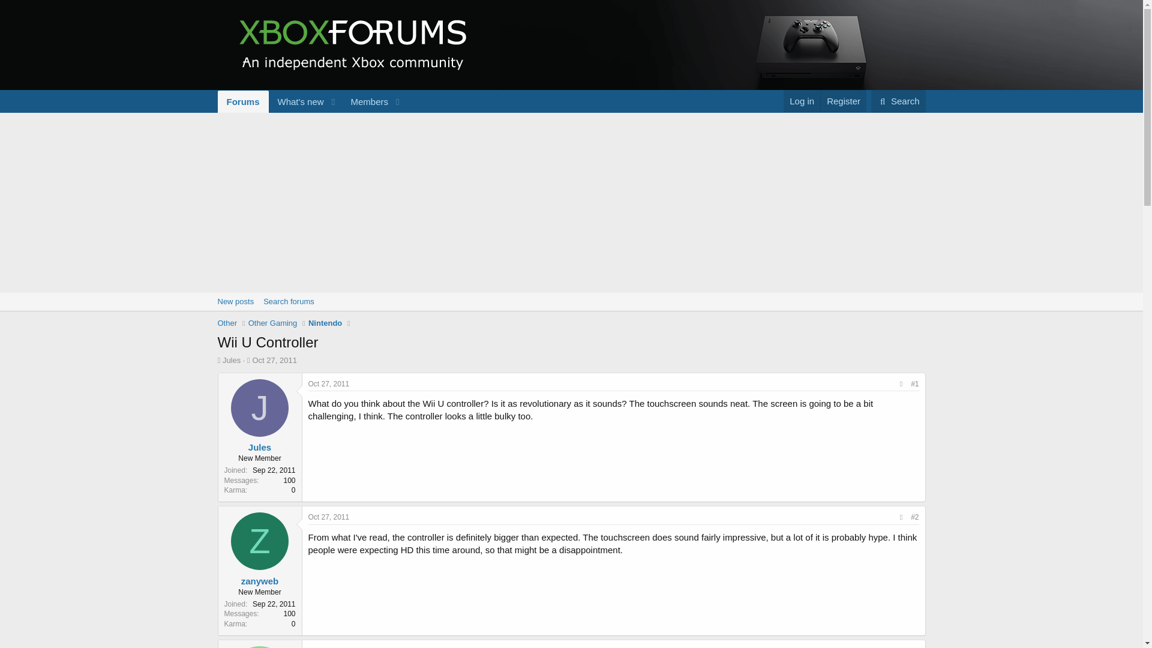 The image size is (1152, 648). What do you see at coordinates (235, 302) in the screenshot?
I see `Jules` at bounding box center [235, 302].